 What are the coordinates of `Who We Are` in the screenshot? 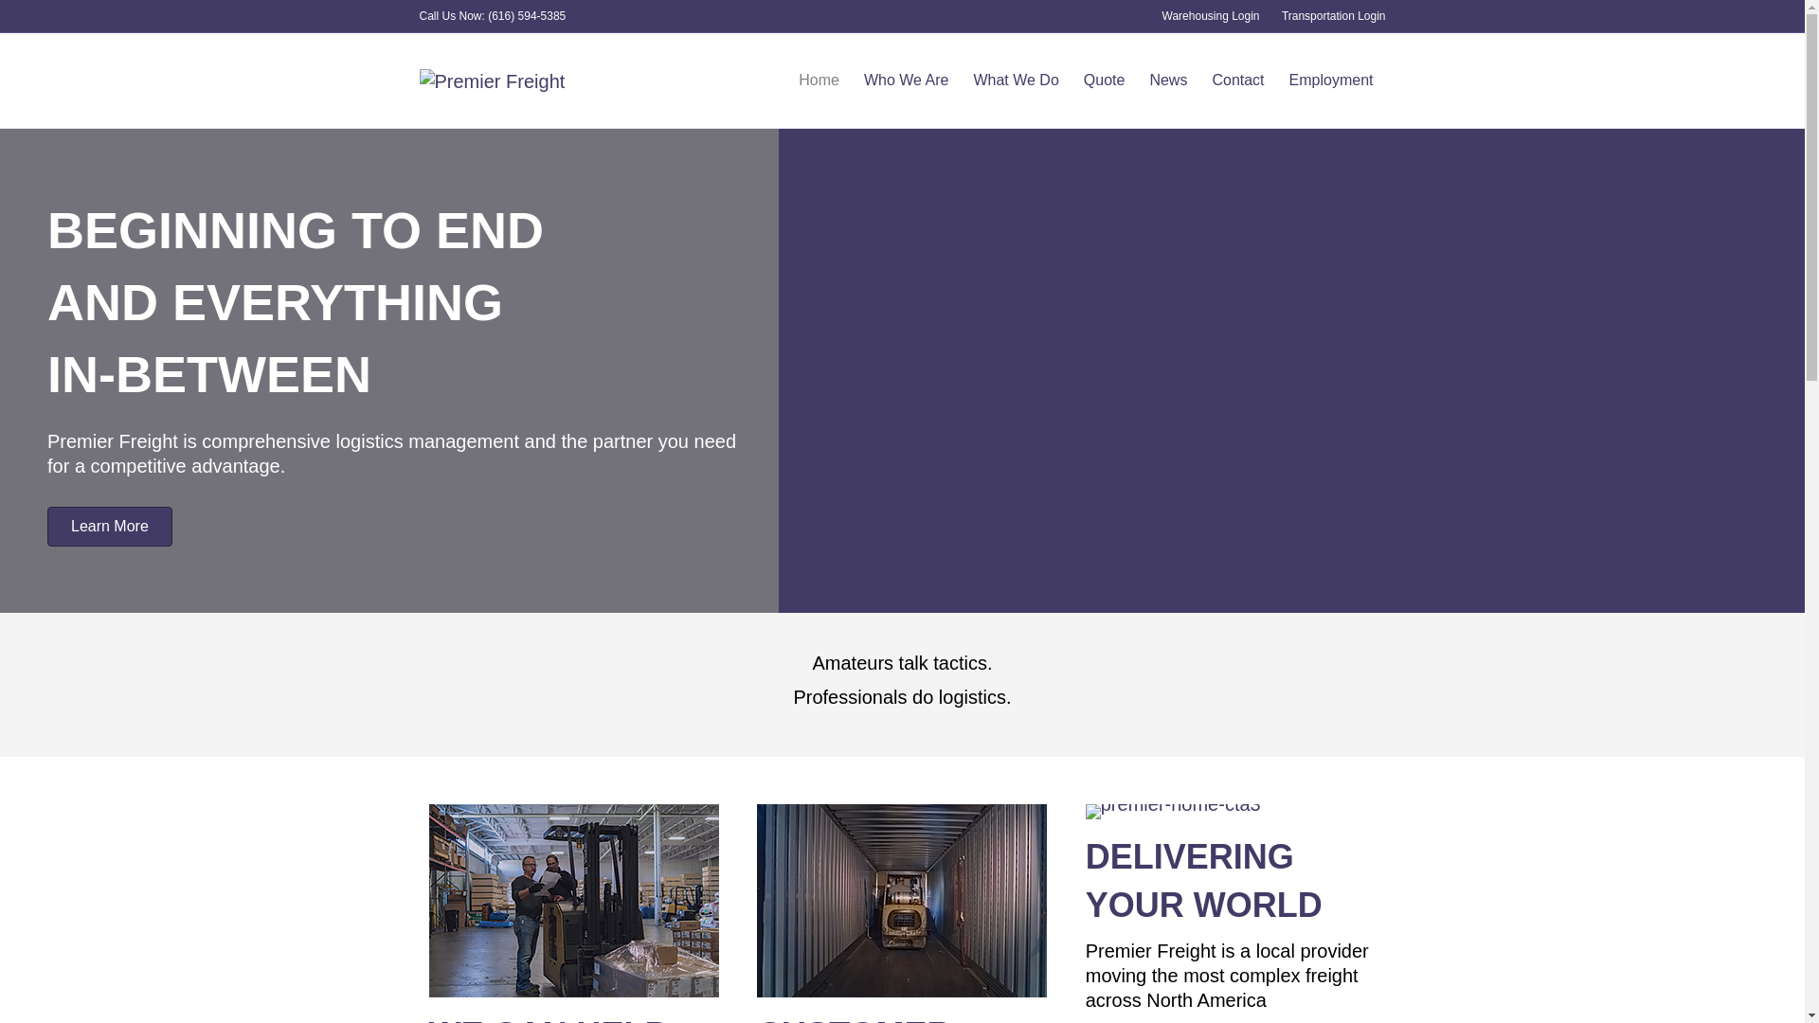 It's located at (906, 81).